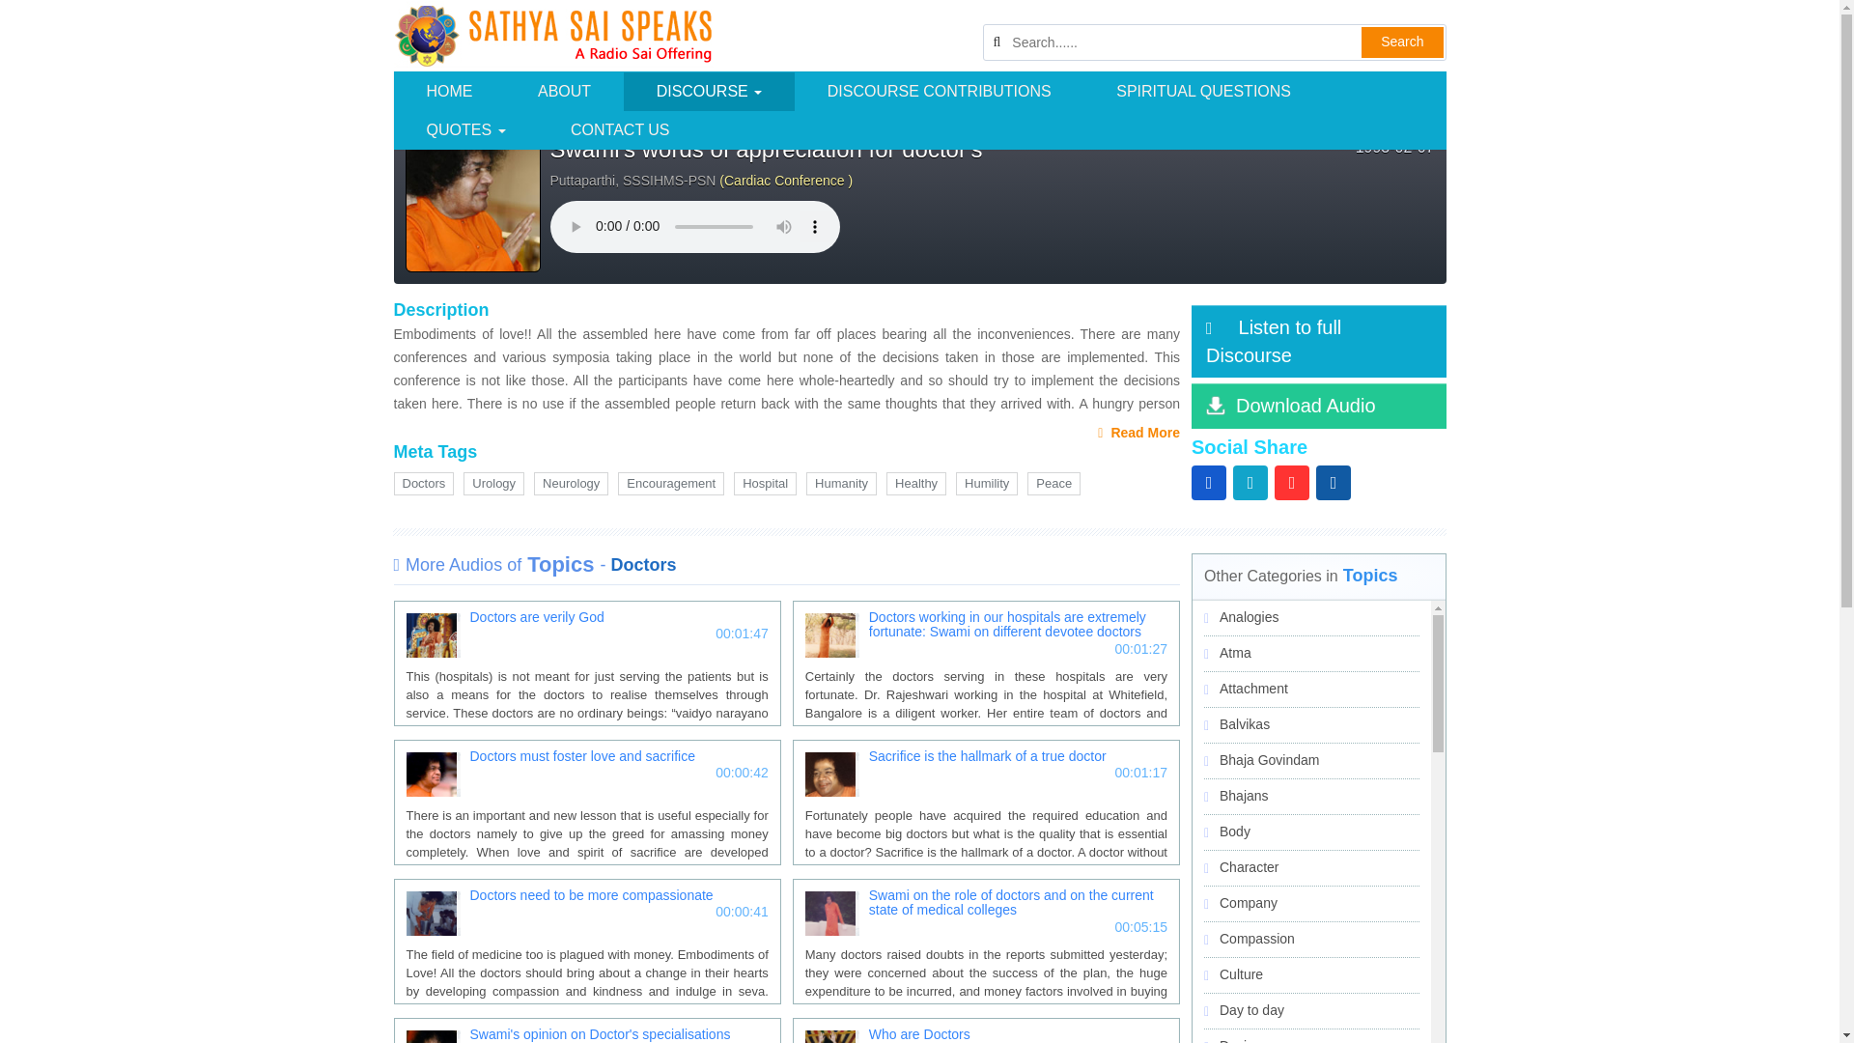 The height and width of the screenshot is (1043, 1854). What do you see at coordinates (986, 759) in the screenshot?
I see `Sacrifice is the hallmark of a true doctor` at bounding box center [986, 759].